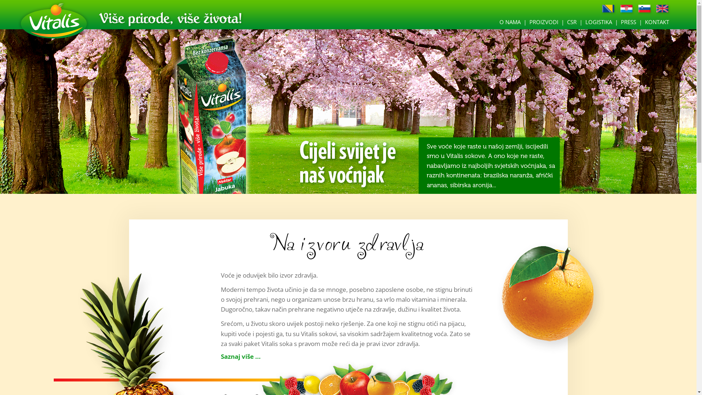  I want to click on LOGISTIKA, so click(599, 22).